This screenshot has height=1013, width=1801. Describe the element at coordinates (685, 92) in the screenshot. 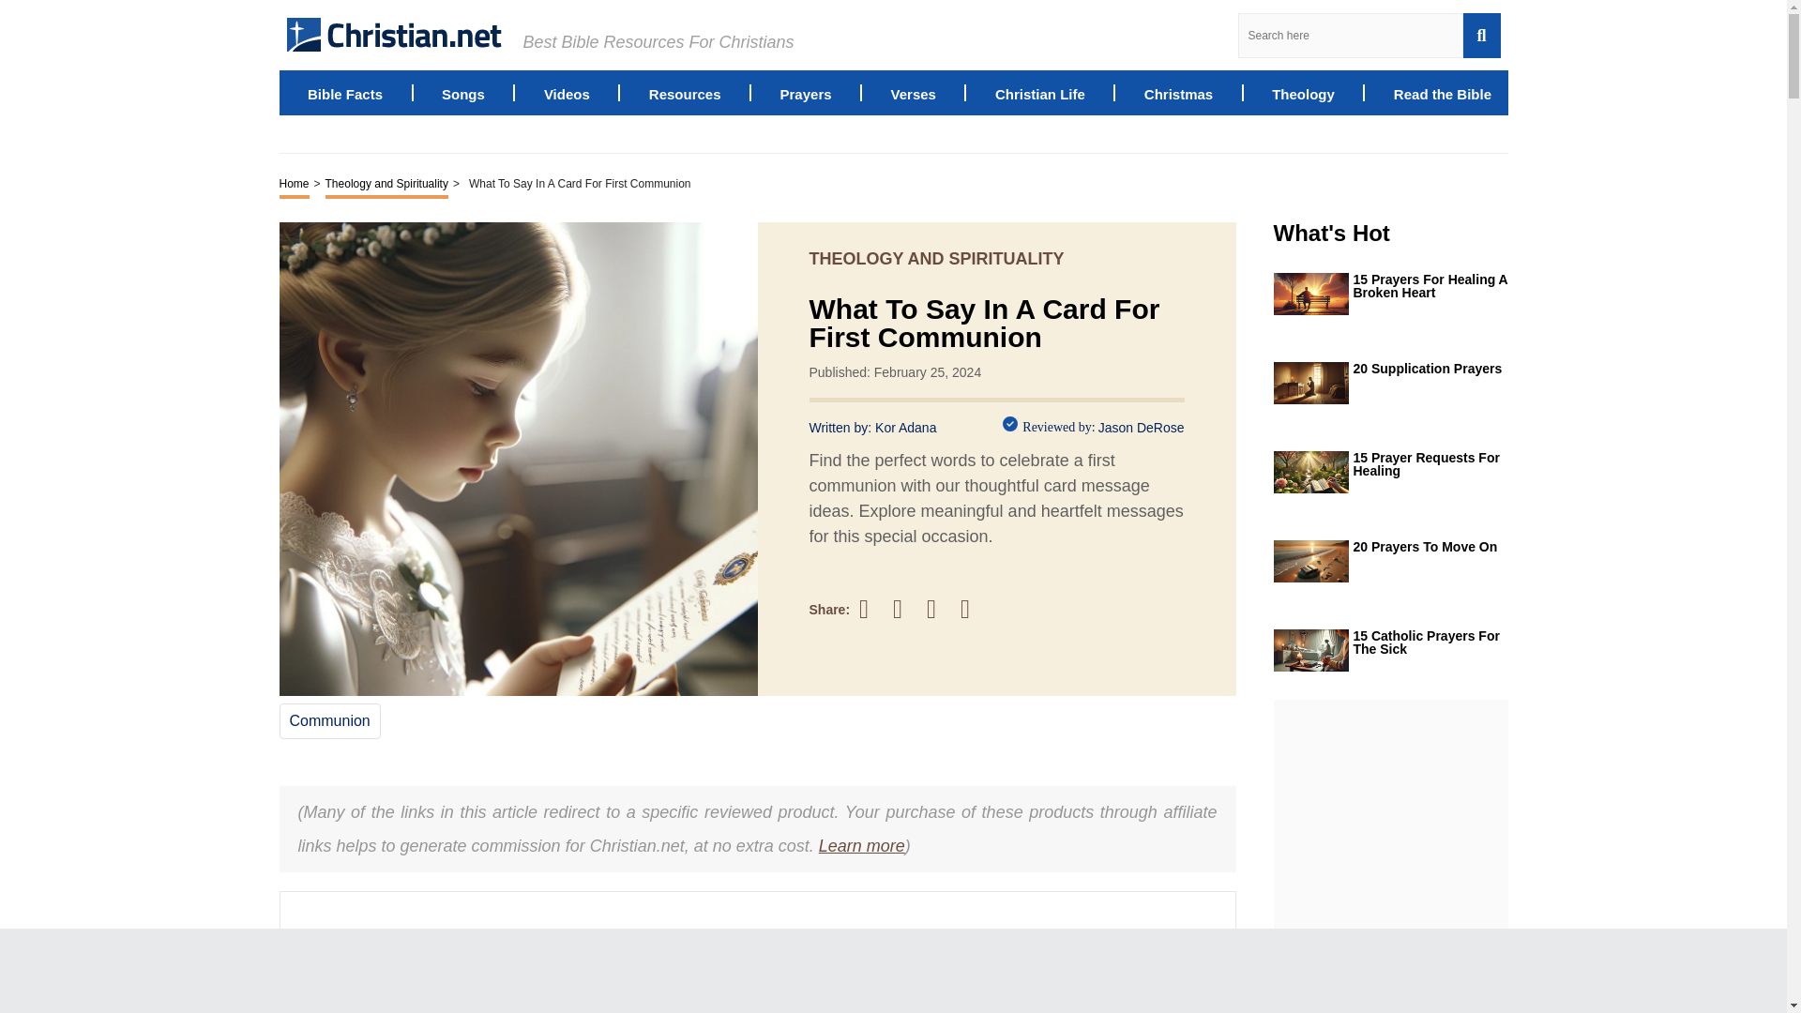

I see `Resources` at that location.